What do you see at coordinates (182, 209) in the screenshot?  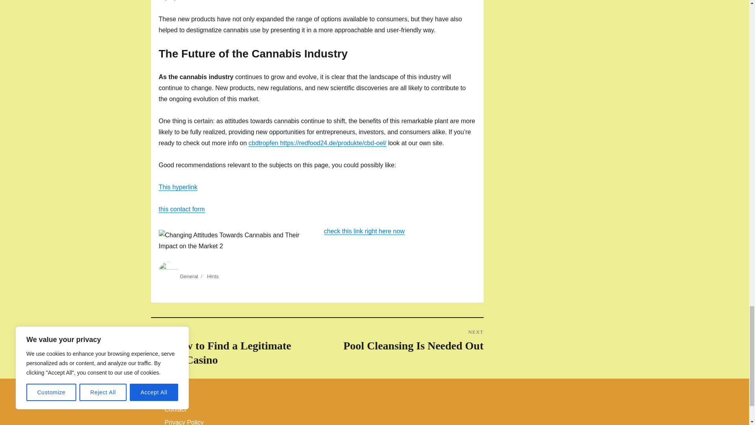 I see `this contact form` at bounding box center [182, 209].